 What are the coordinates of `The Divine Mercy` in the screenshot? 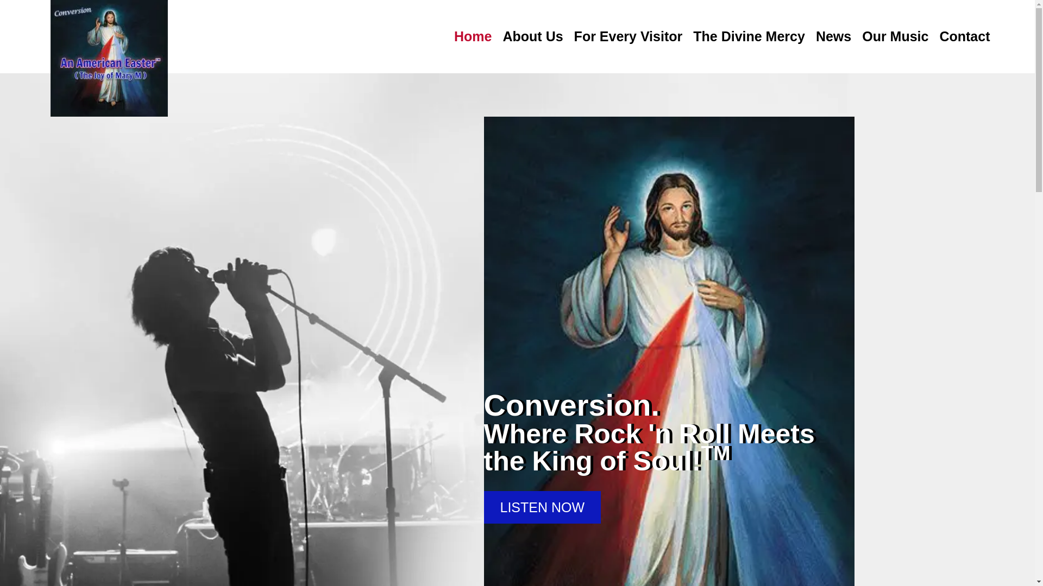 It's located at (749, 36).